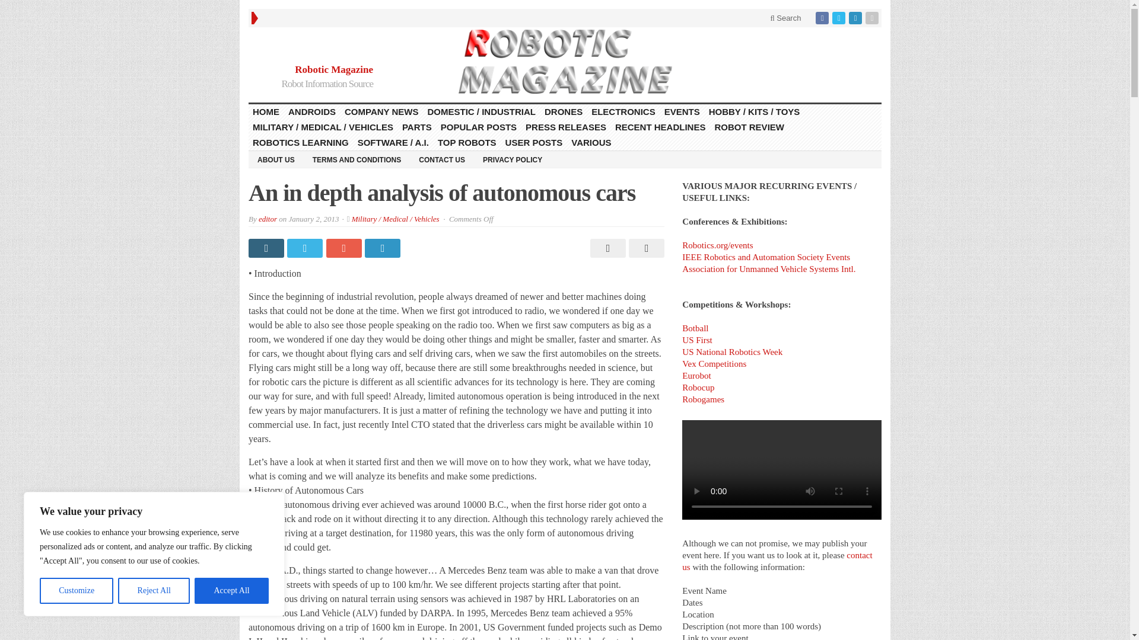 The image size is (1139, 640). I want to click on DRONES, so click(564, 111).